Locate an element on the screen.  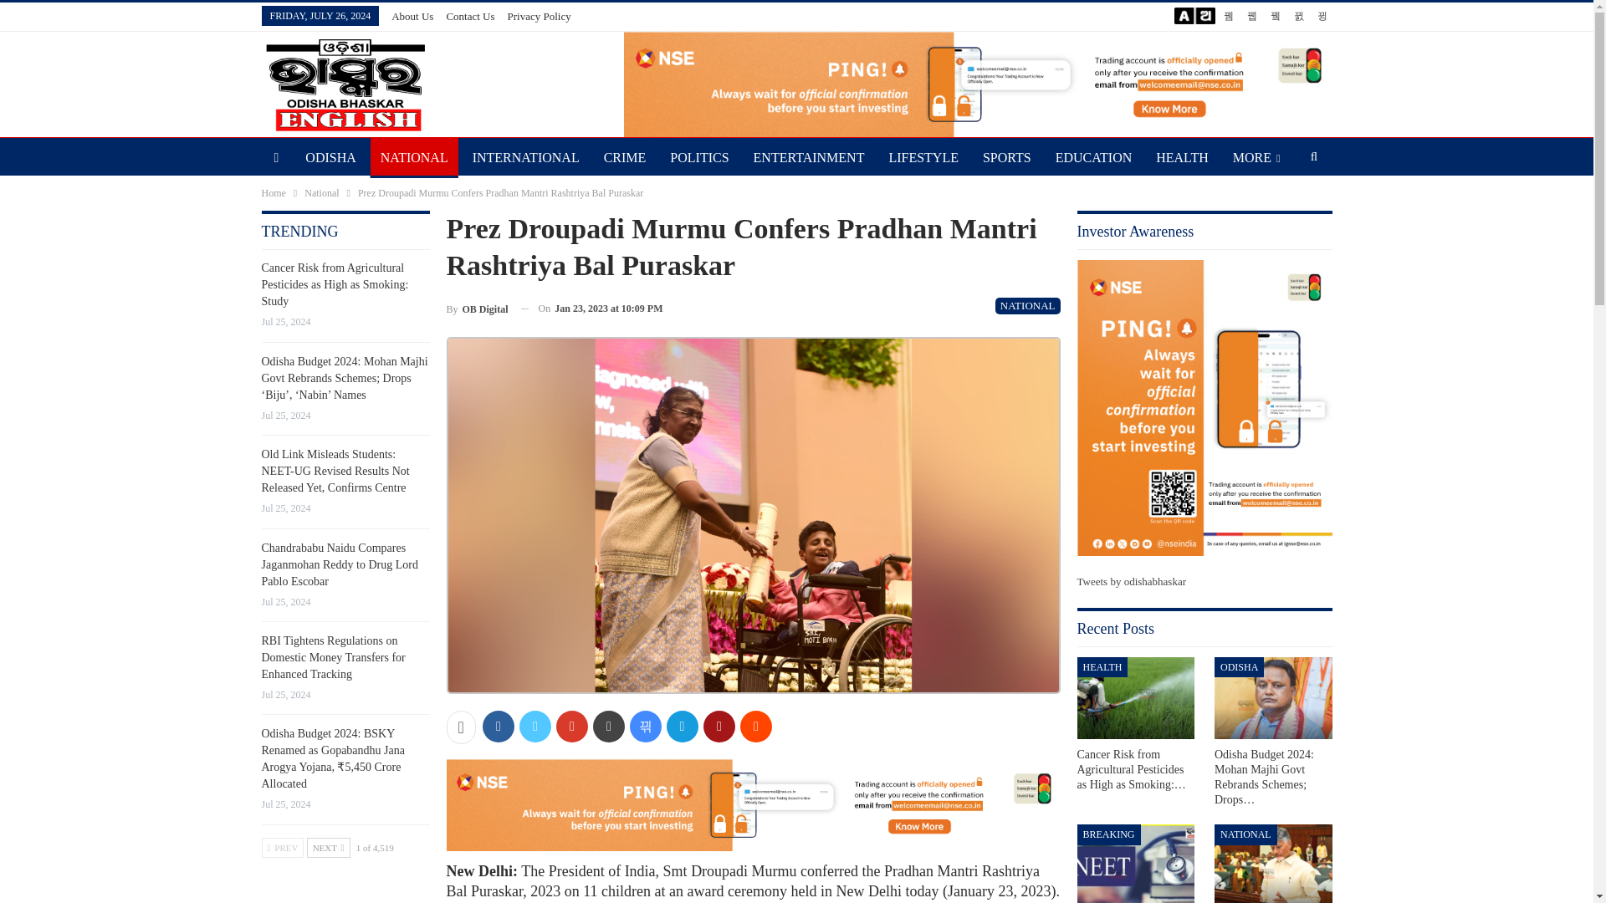
About Us is located at coordinates (412, 16).